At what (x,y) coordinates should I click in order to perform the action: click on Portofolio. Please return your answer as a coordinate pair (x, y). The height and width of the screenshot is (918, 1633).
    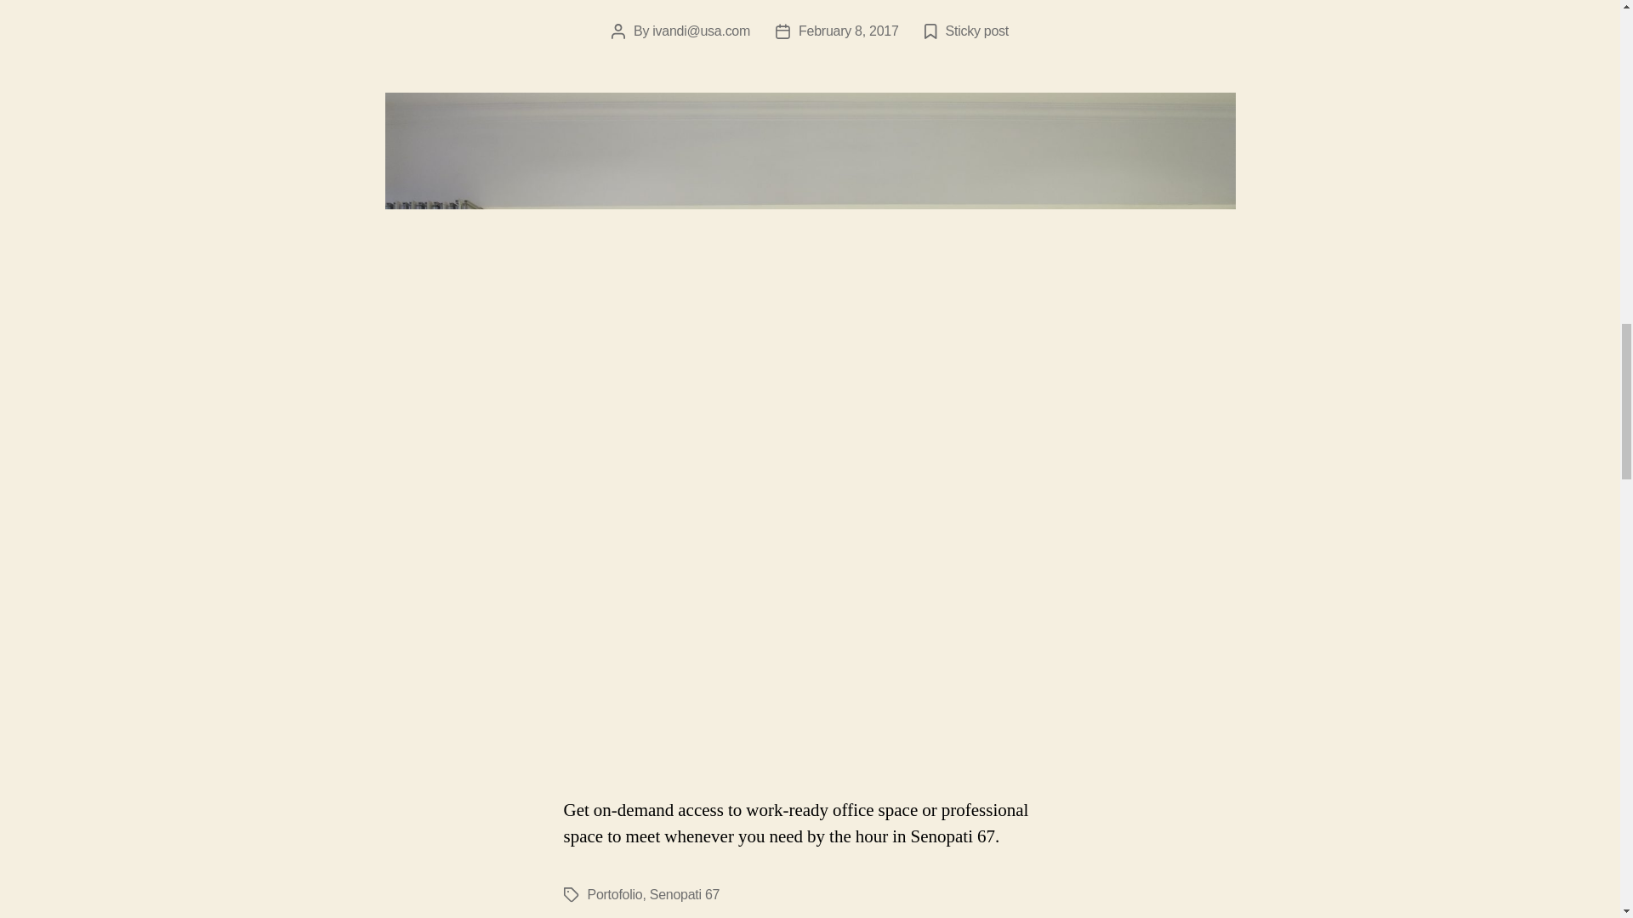
    Looking at the image, I should click on (614, 894).